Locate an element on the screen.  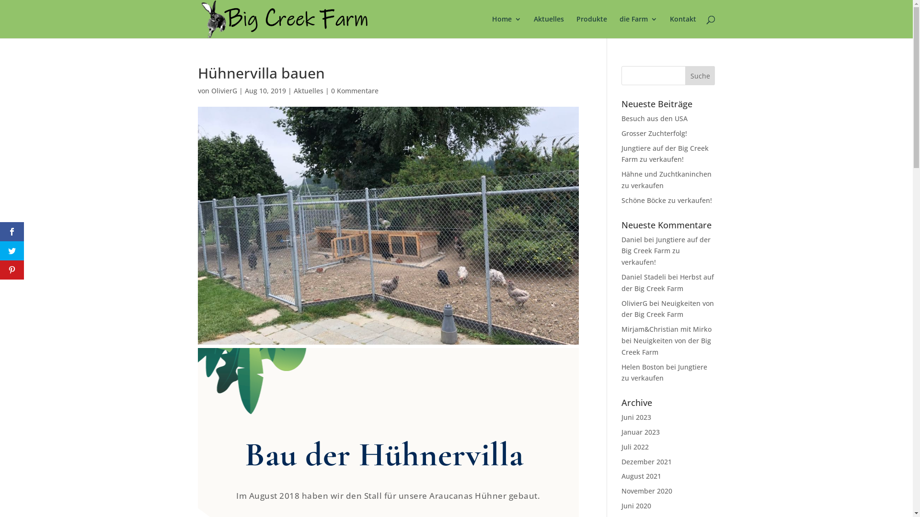
Aktuelles is located at coordinates (308, 91).